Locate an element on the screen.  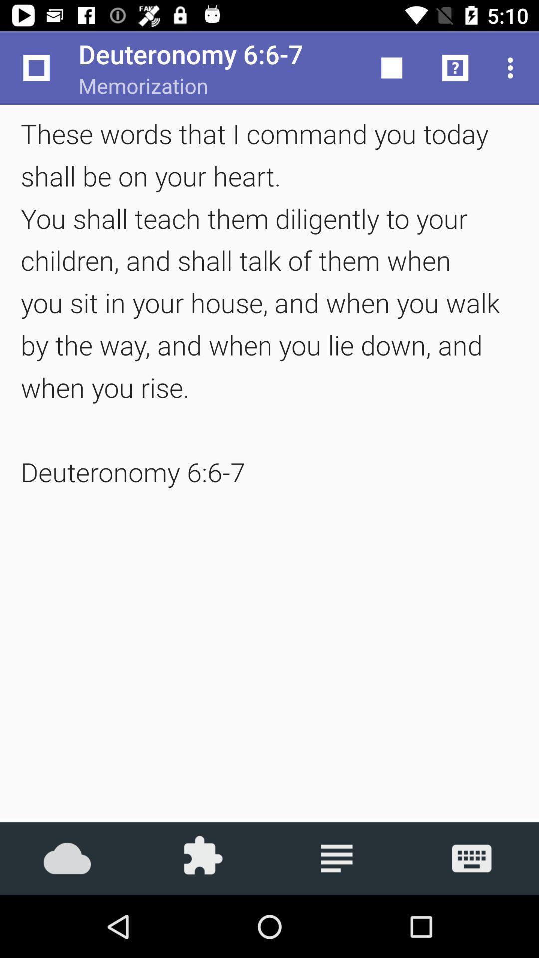
click these words that icon is located at coordinates (269, 302).